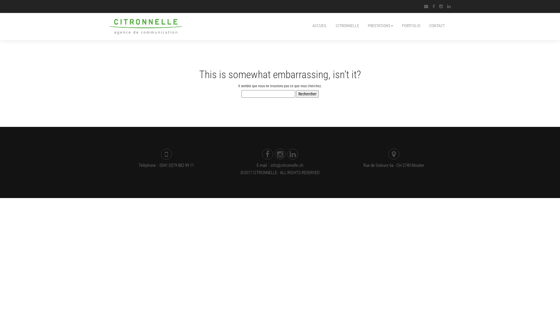  What do you see at coordinates (411, 25) in the screenshot?
I see `PORTFOLIO` at bounding box center [411, 25].